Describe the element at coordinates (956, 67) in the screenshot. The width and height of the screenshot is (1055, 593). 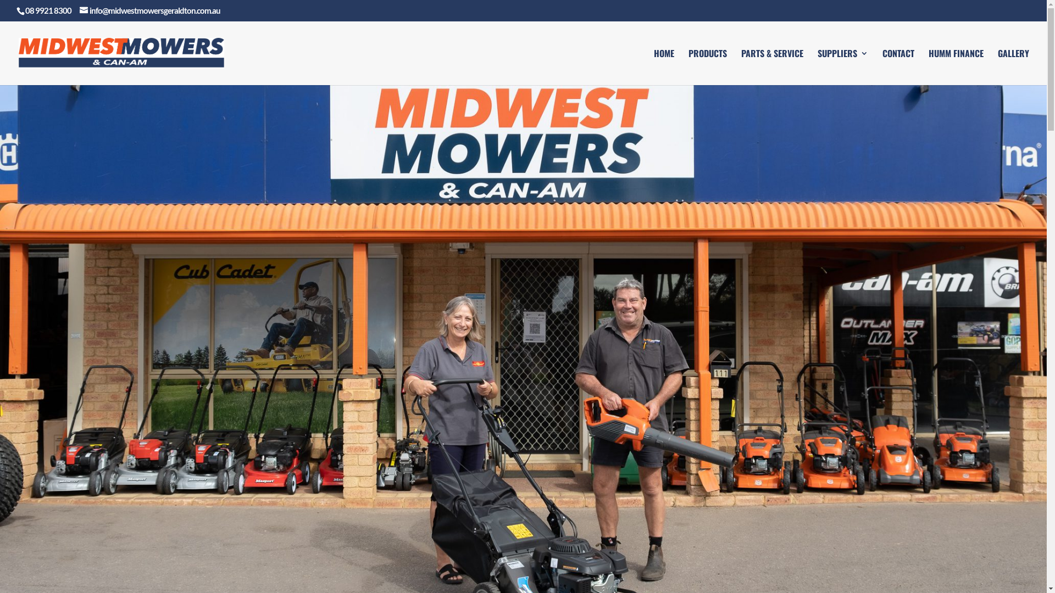
I see `HUMM FINANCE` at that location.